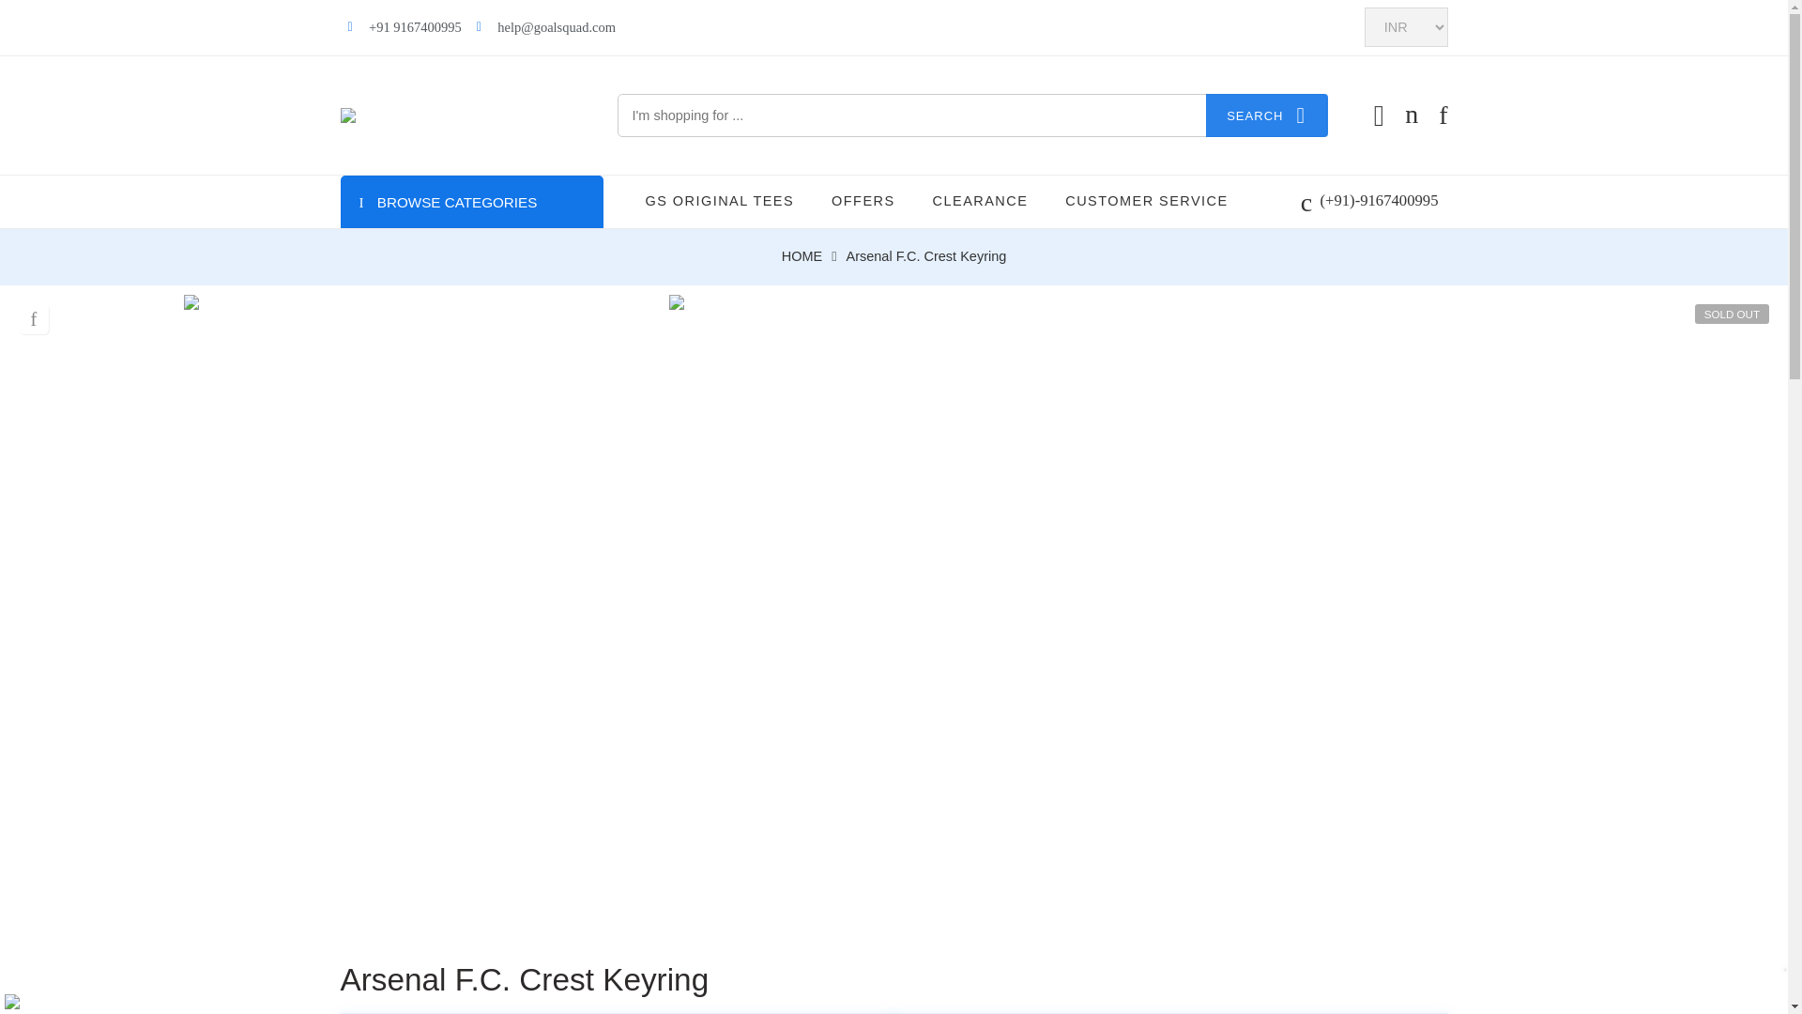 This screenshot has width=1802, height=1014. Describe the element at coordinates (457, 115) in the screenshot. I see `GOALSQUAD - Official Sports Merchandise` at that location.